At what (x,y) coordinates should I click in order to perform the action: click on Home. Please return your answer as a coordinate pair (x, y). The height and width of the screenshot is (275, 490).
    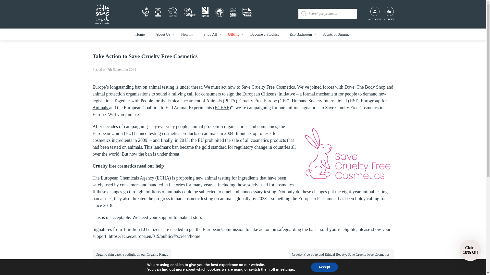
    Looking at the image, I should click on (102, 14).